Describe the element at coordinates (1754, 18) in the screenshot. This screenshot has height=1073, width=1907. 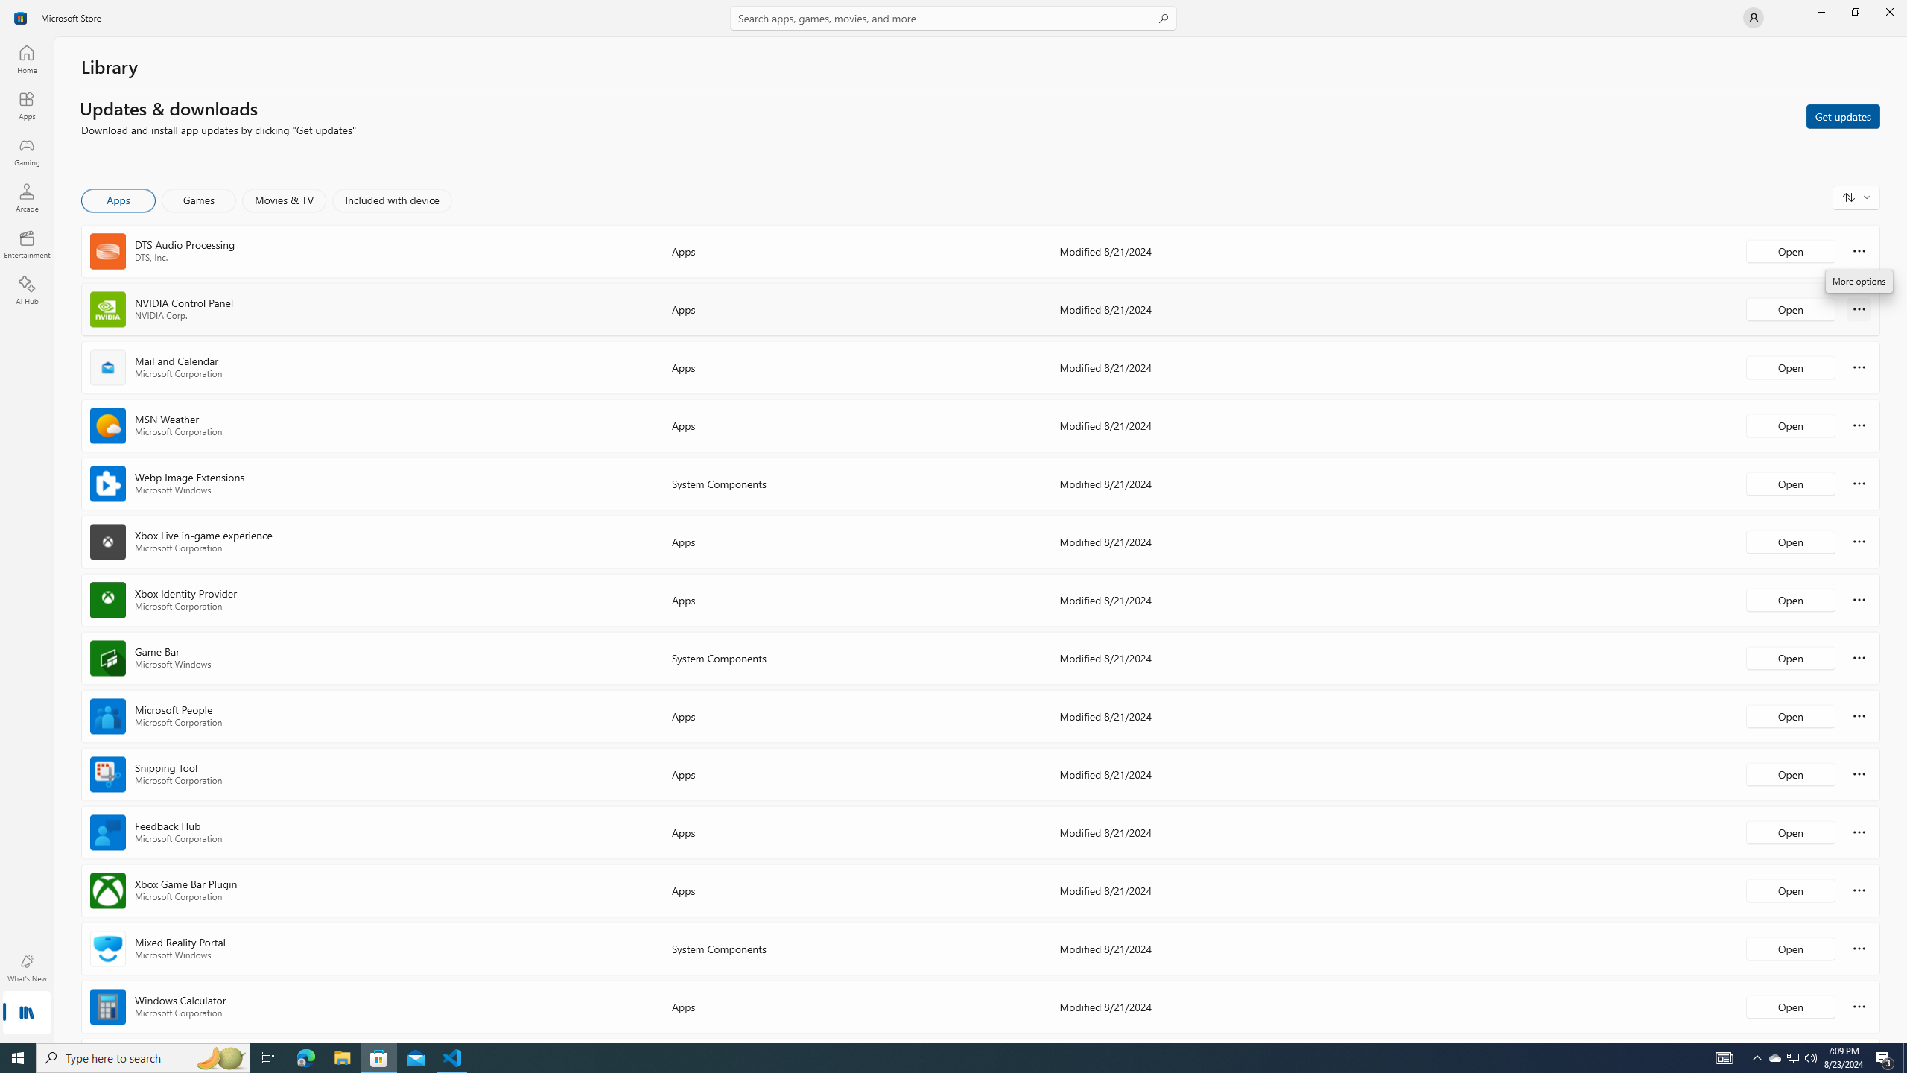
I see `User profile` at that location.